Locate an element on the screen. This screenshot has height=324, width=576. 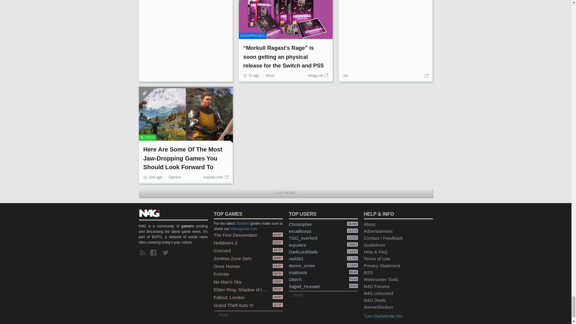
Go to source is located at coordinates (425, 76).